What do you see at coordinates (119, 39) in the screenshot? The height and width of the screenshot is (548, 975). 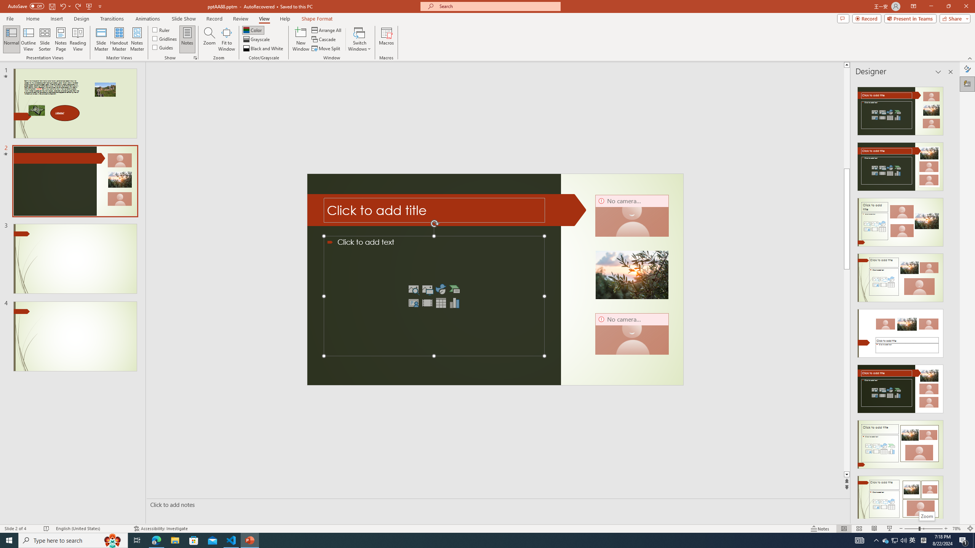 I see `Handout Master` at bounding box center [119, 39].